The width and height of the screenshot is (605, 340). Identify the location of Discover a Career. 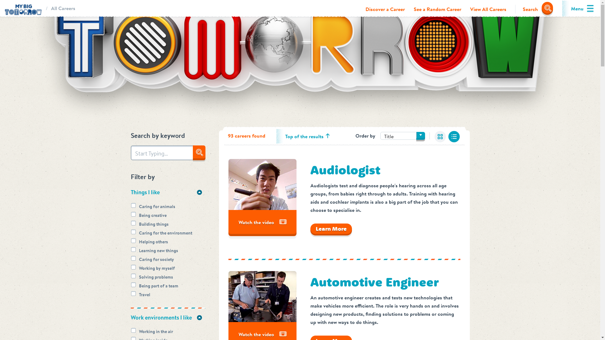
(385, 9).